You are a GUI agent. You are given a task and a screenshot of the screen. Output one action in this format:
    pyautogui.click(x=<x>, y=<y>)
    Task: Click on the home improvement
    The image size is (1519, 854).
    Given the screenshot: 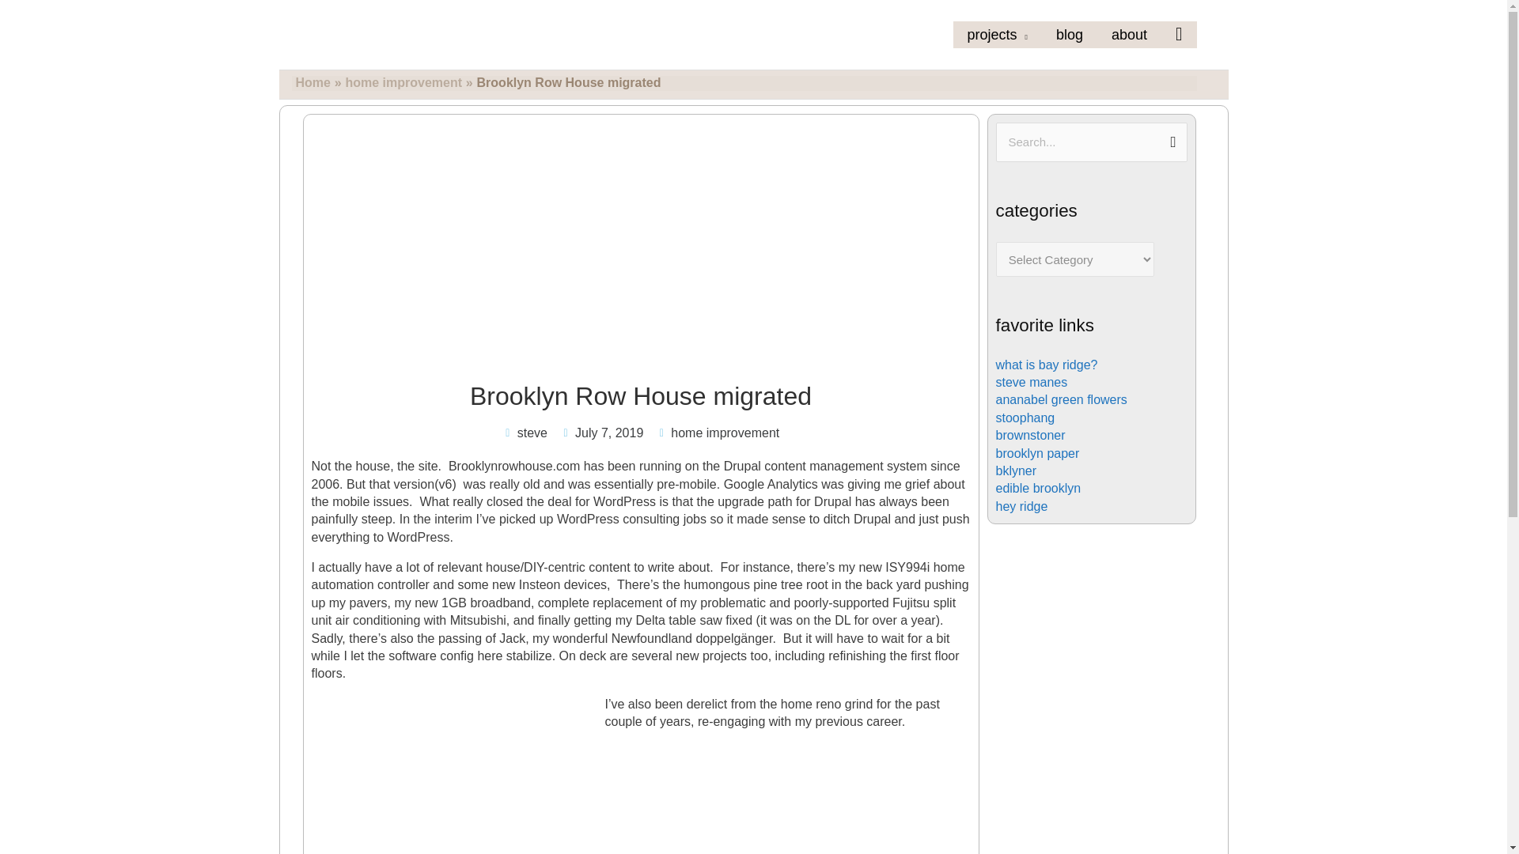 What is the action you would take?
    pyautogui.click(x=403, y=82)
    